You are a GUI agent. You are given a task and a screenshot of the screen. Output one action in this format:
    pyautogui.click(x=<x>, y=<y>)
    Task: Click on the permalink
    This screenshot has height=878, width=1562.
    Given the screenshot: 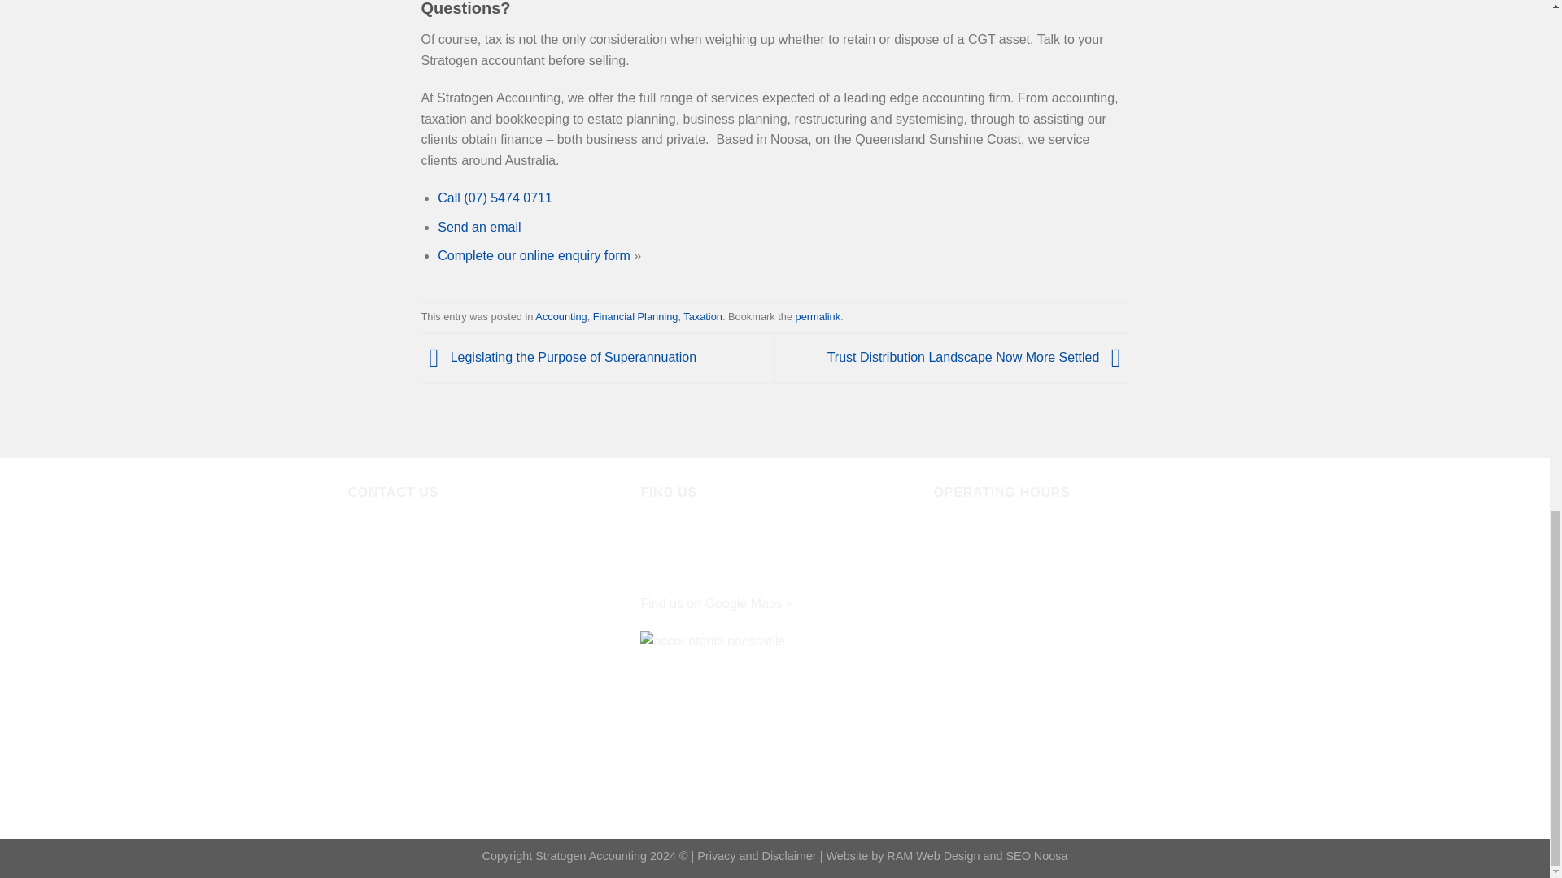 What is the action you would take?
    pyautogui.click(x=817, y=317)
    